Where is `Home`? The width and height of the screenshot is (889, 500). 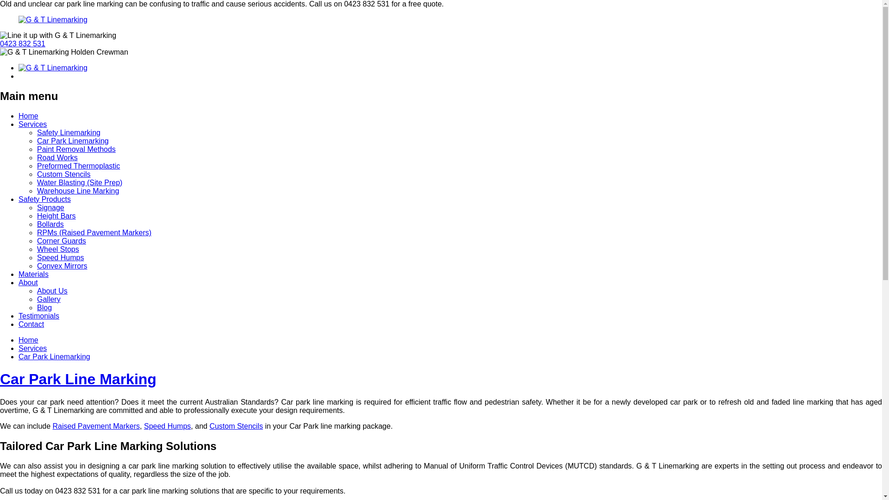
Home is located at coordinates (29, 116).